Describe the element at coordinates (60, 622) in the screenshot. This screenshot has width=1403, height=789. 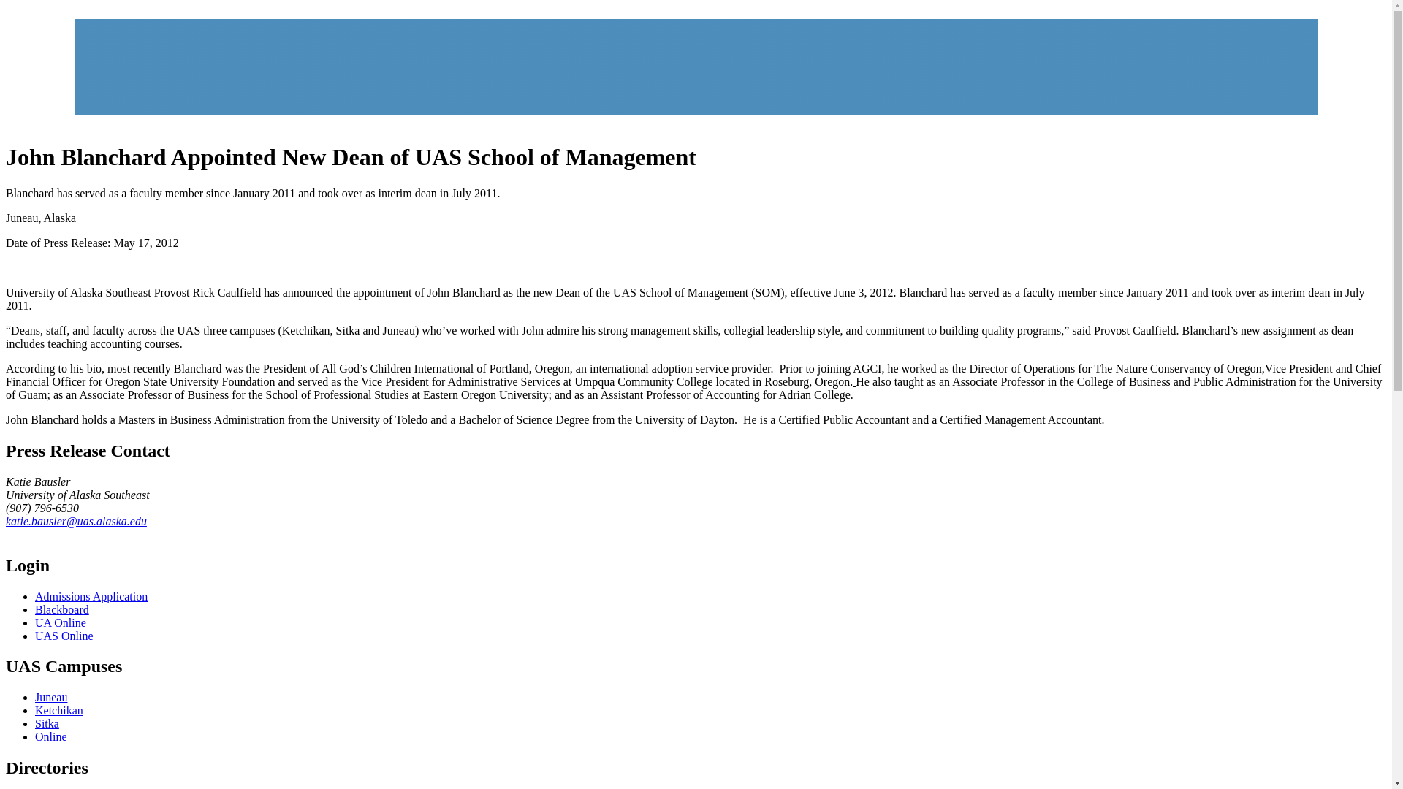
I see `UA Online` at that location.